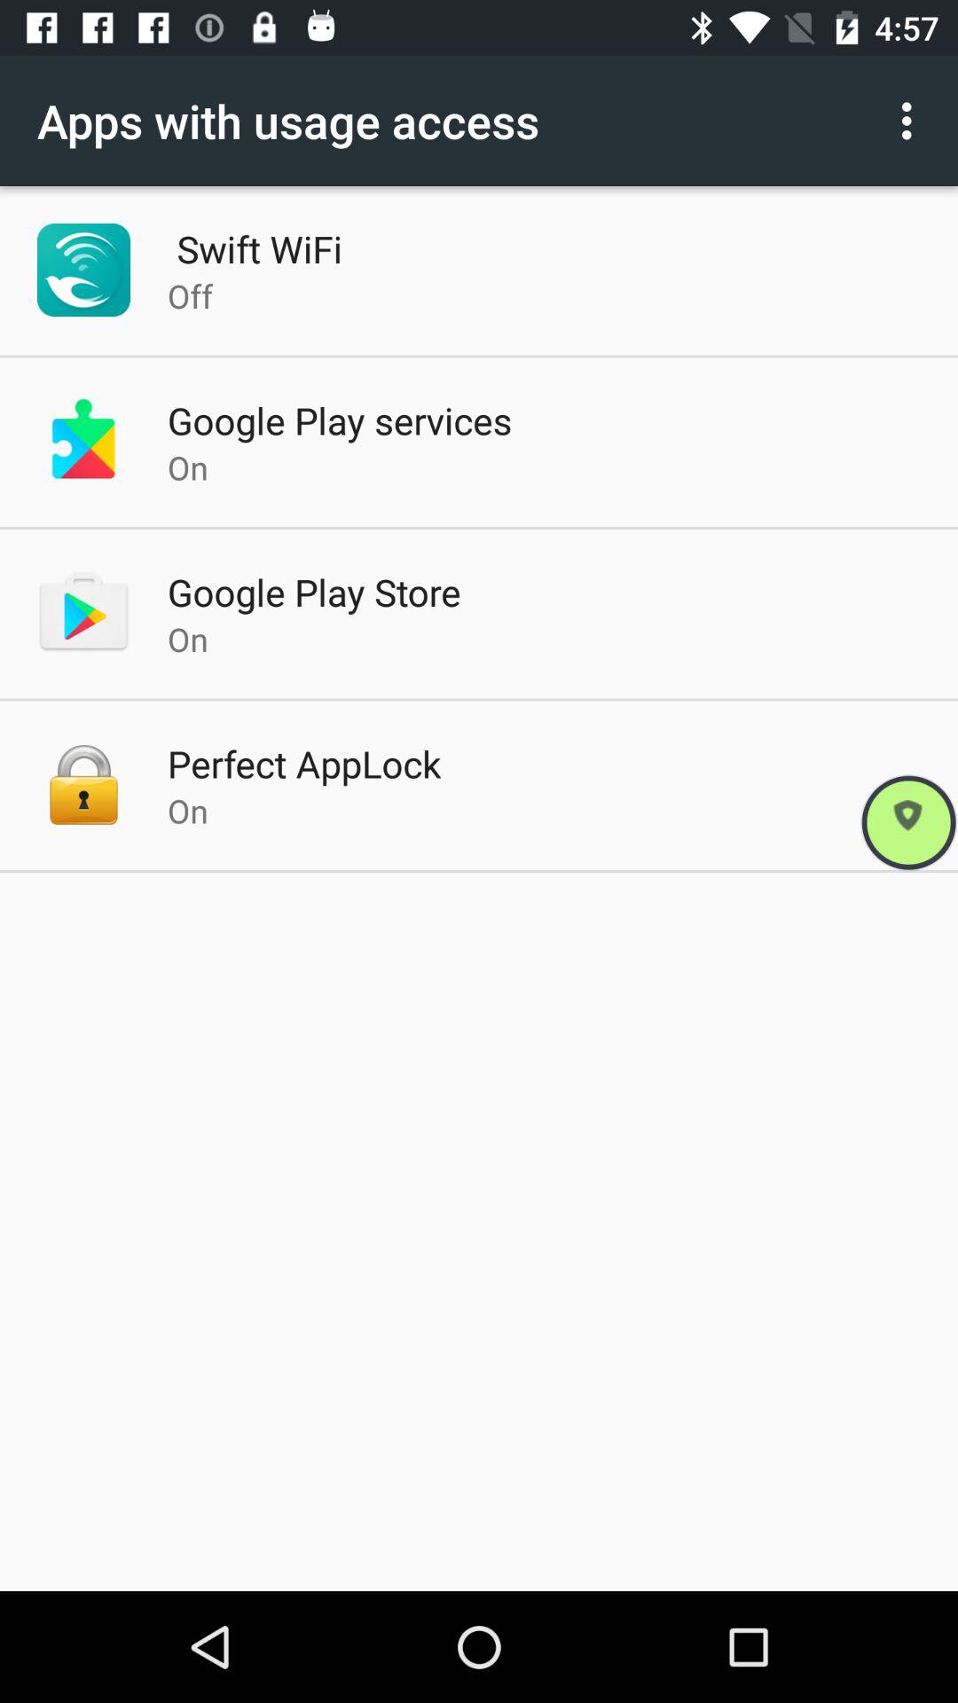 The width and height of the screenshot is (958, 1703). What do you see at coordinates (912, 121) in the screenshot?
I see `click on the option button on the right hand top side` at bounding box center [912, 121].